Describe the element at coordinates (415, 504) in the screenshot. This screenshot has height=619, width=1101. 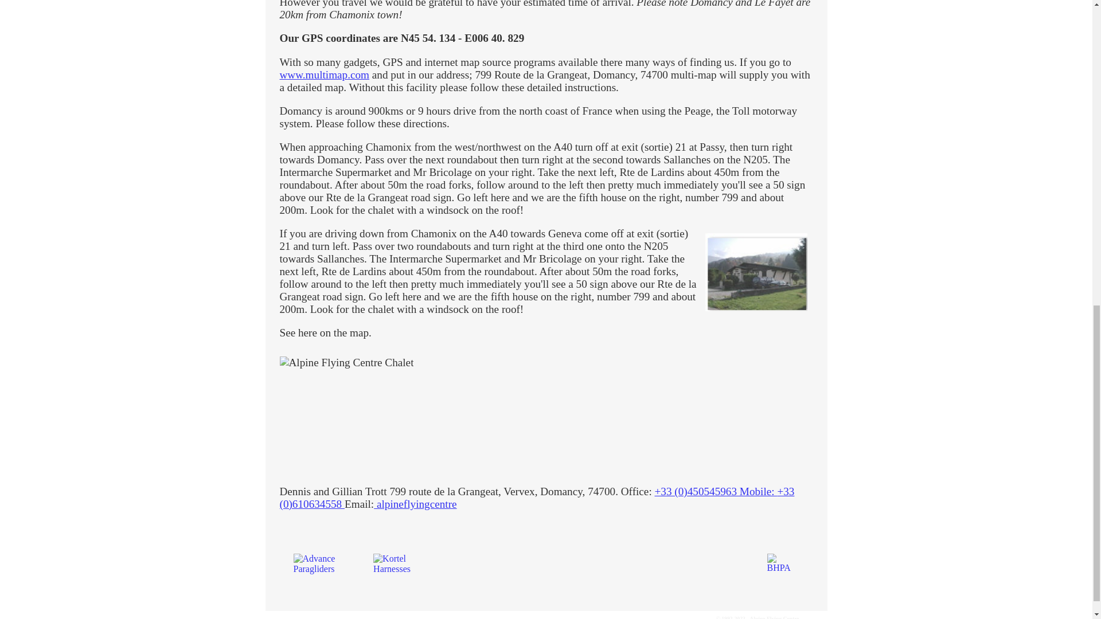
I see `alpineflyingcentre` at that location.